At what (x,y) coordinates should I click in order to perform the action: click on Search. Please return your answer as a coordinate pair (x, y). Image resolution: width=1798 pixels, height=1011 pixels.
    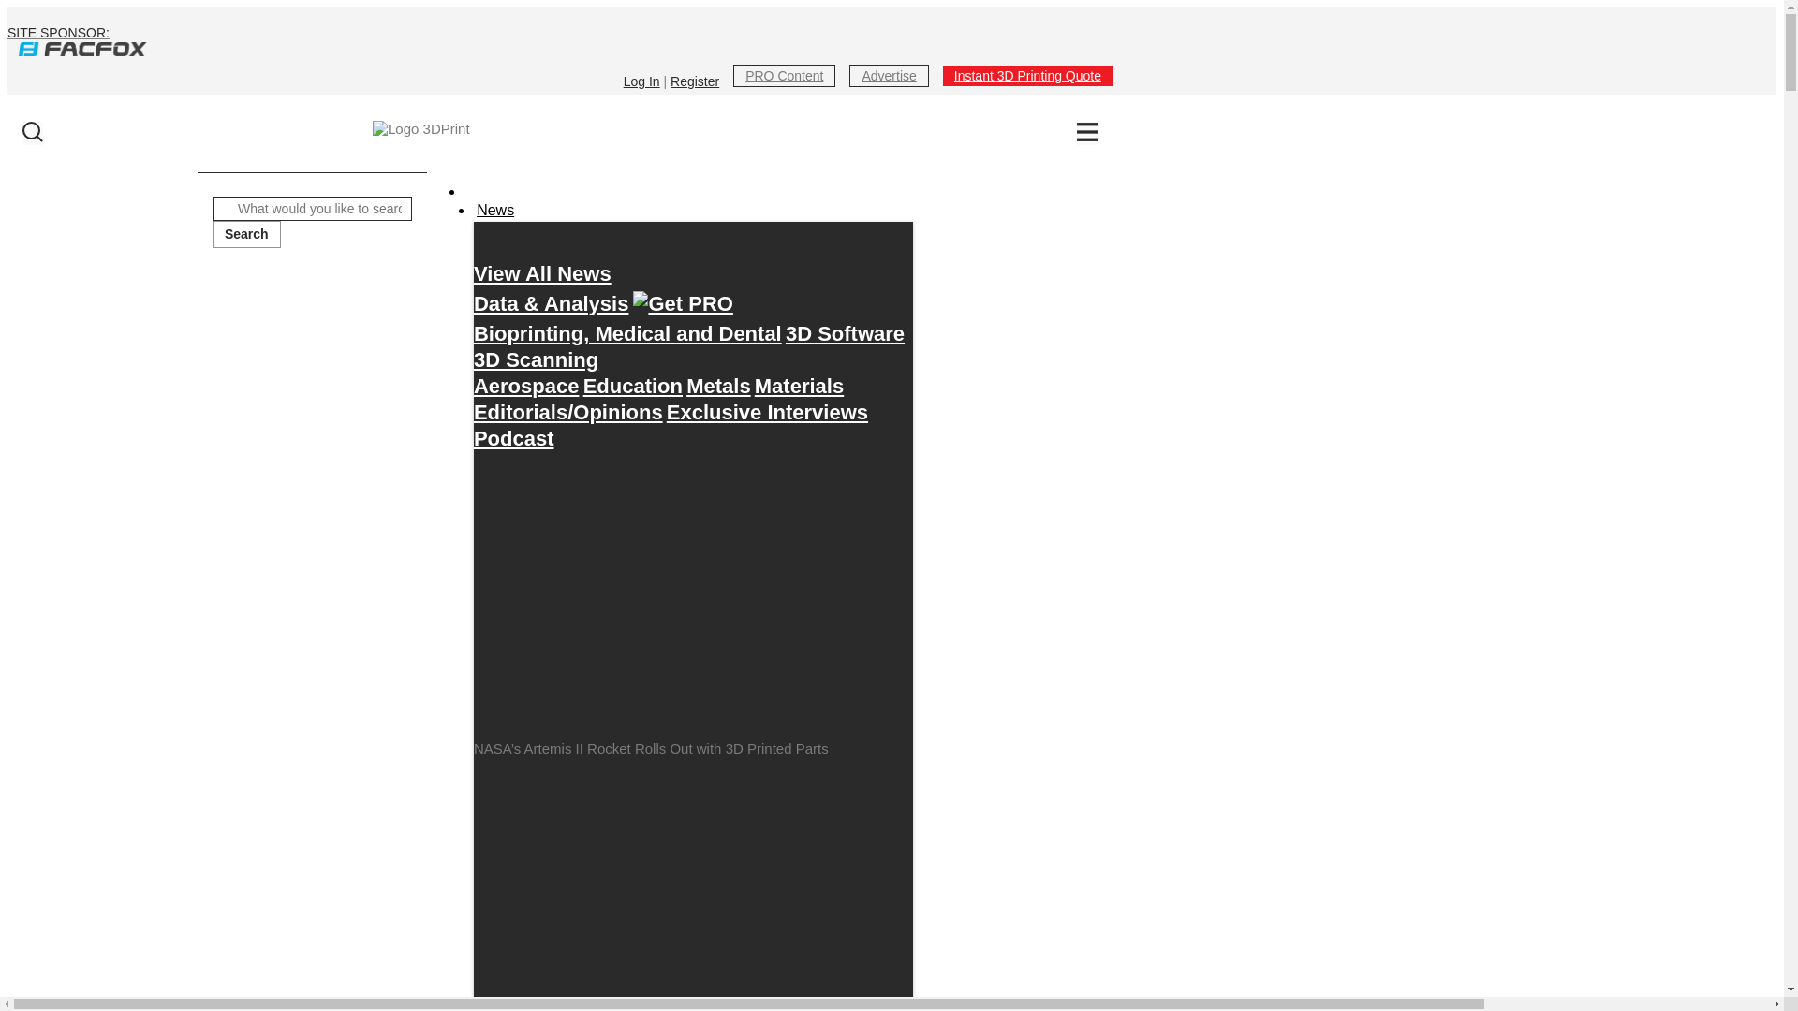
    Looking at the image, I should click on (245, 234).